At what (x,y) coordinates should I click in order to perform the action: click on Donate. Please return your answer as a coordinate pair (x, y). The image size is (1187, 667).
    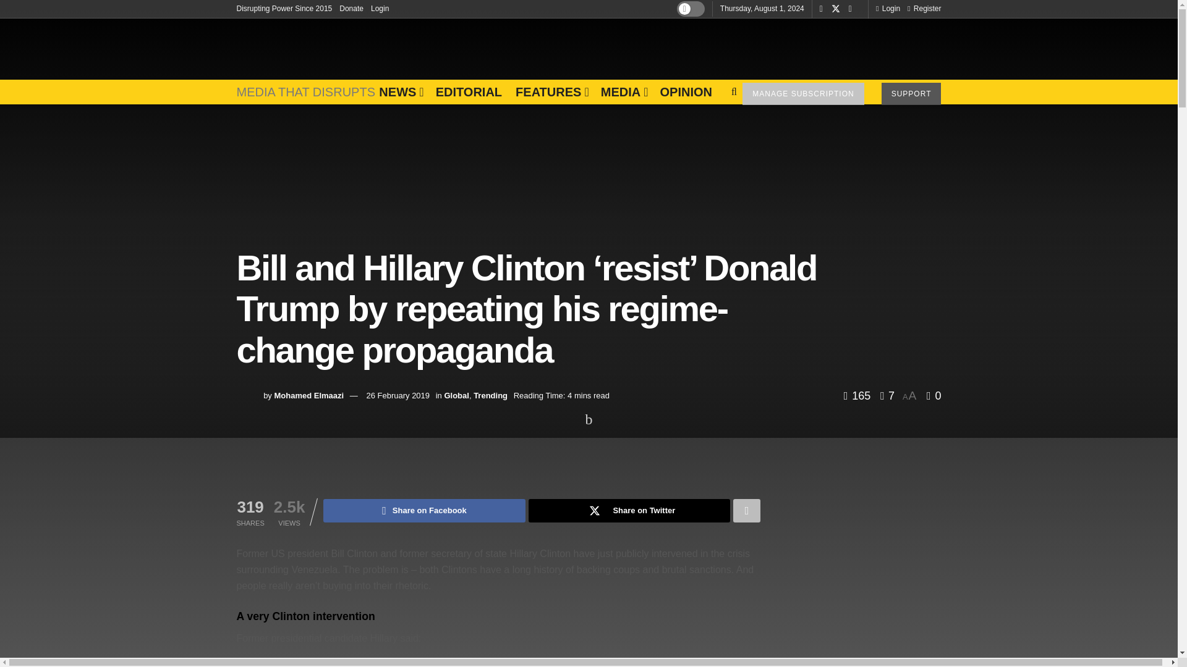
    Looking at the image, I should click on (351, 9).